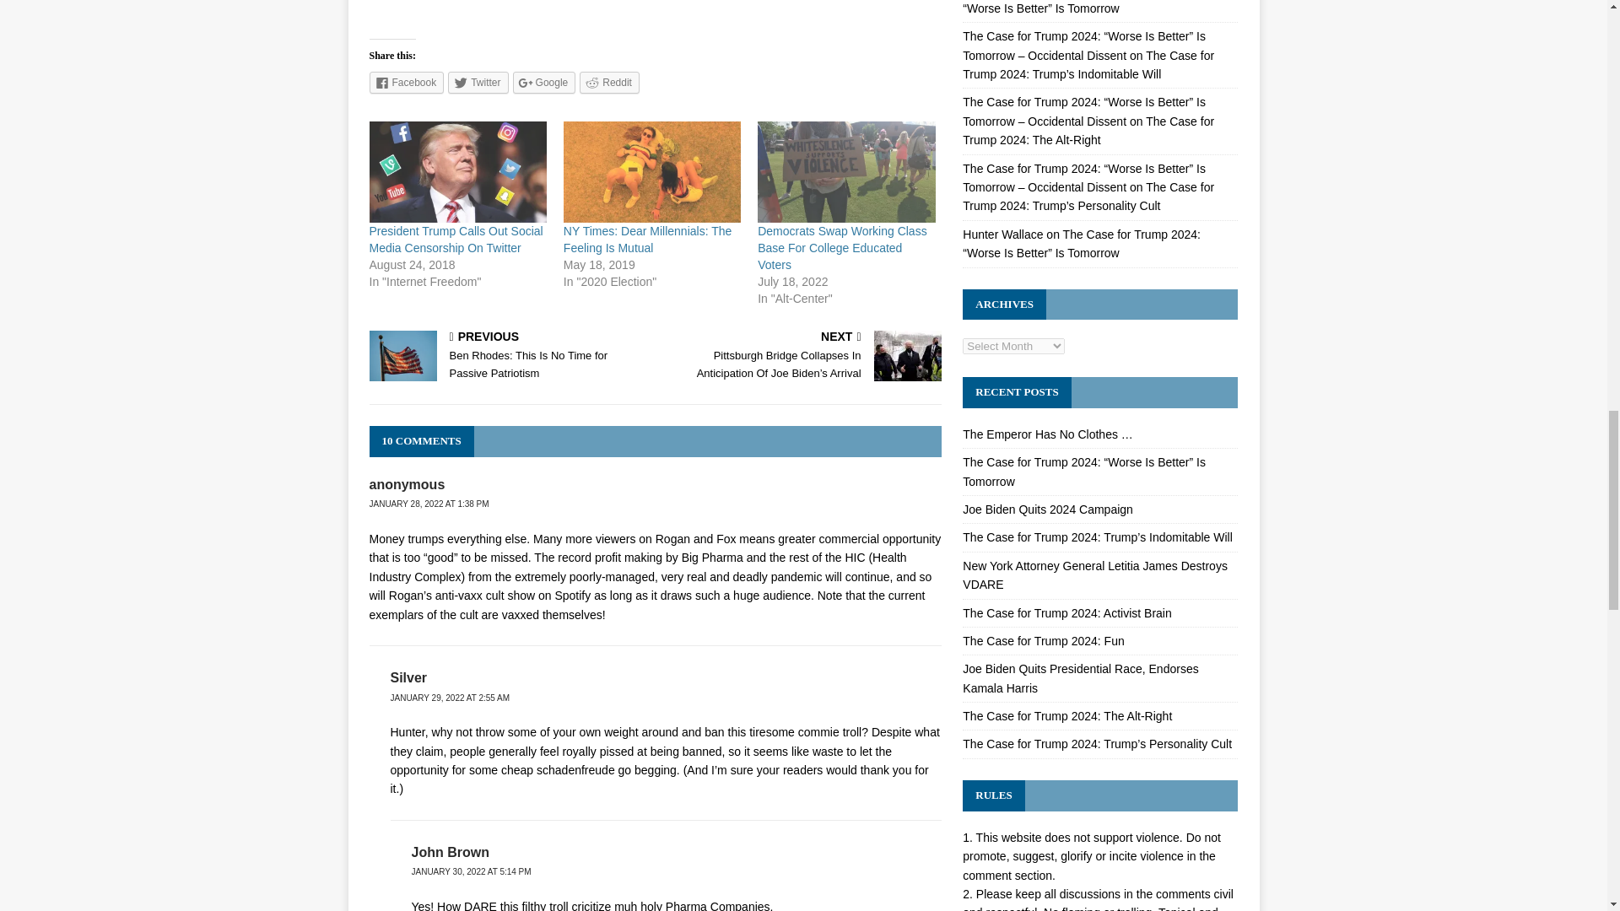  Describe the element at coordinates (545, 83) in the screenshot. I see `Google` at that location.